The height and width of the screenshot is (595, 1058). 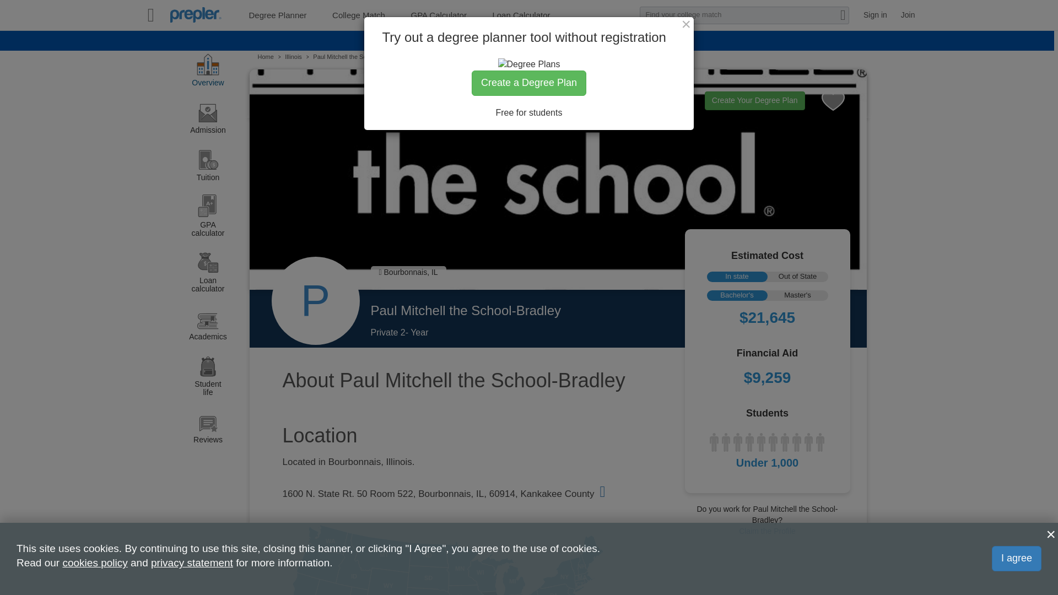 I want to click on College Match, so click(x=358, y=15).